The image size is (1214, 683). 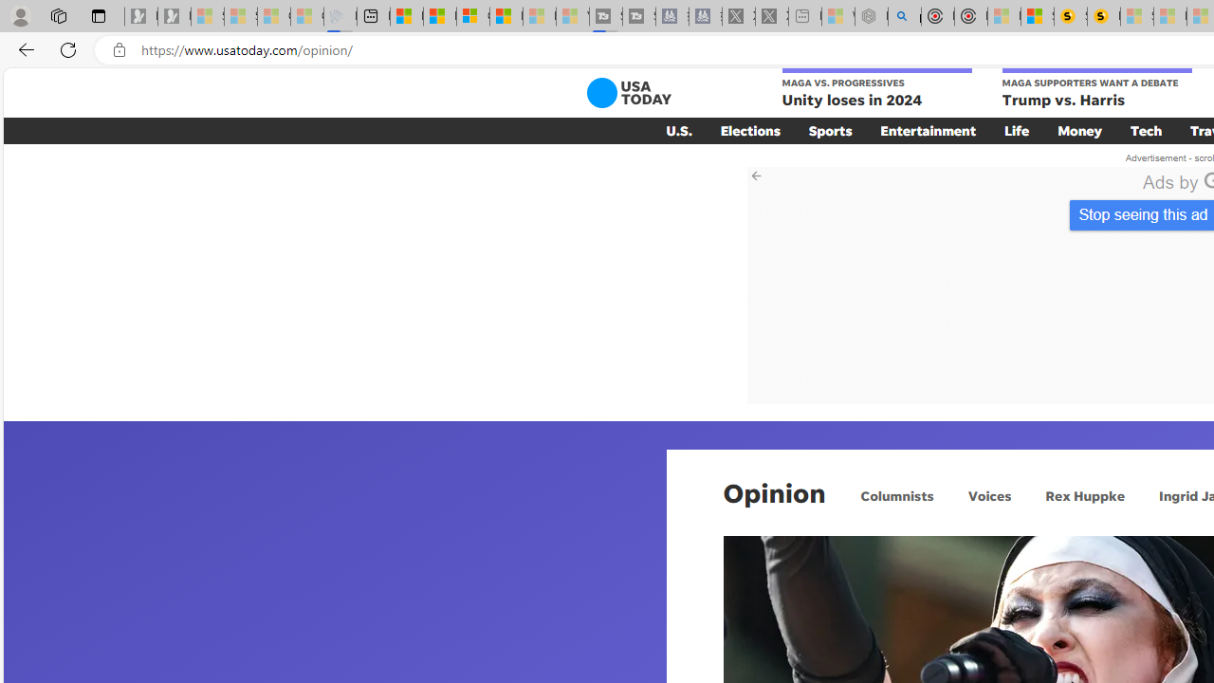 I want to click on Entertainment, so click(x=928, y=130).